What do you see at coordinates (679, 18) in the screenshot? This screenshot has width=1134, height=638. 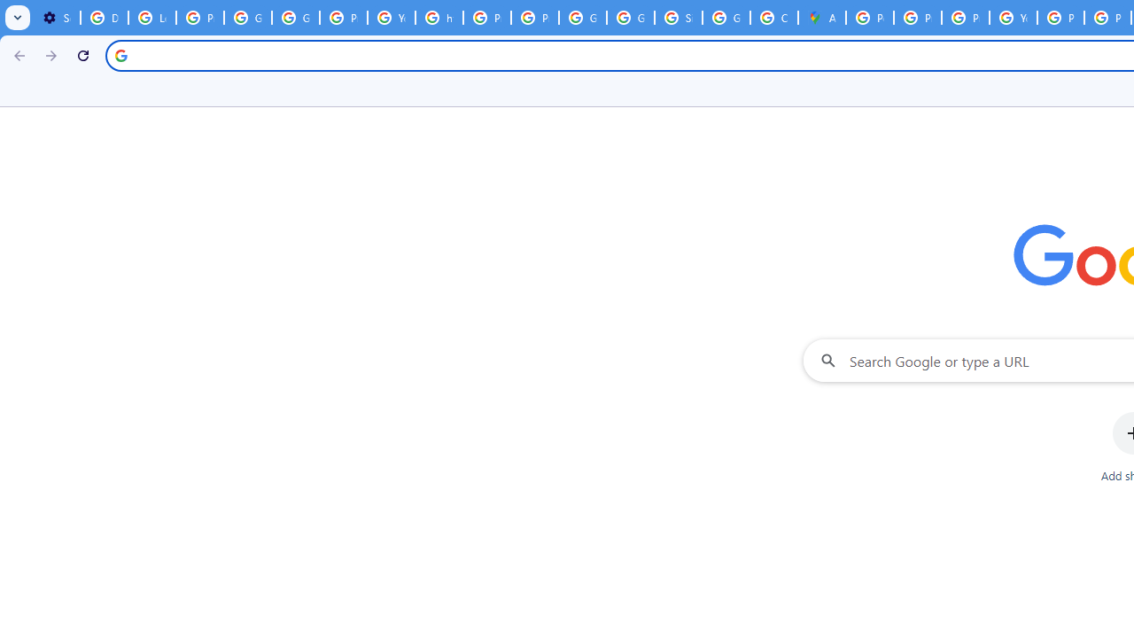 I see `Sign in - Google Accounts` at bounding box center [679, 18].